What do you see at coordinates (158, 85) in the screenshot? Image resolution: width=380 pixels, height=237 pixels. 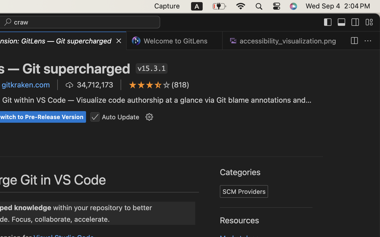 I see `` at bounding box center [158, 85].